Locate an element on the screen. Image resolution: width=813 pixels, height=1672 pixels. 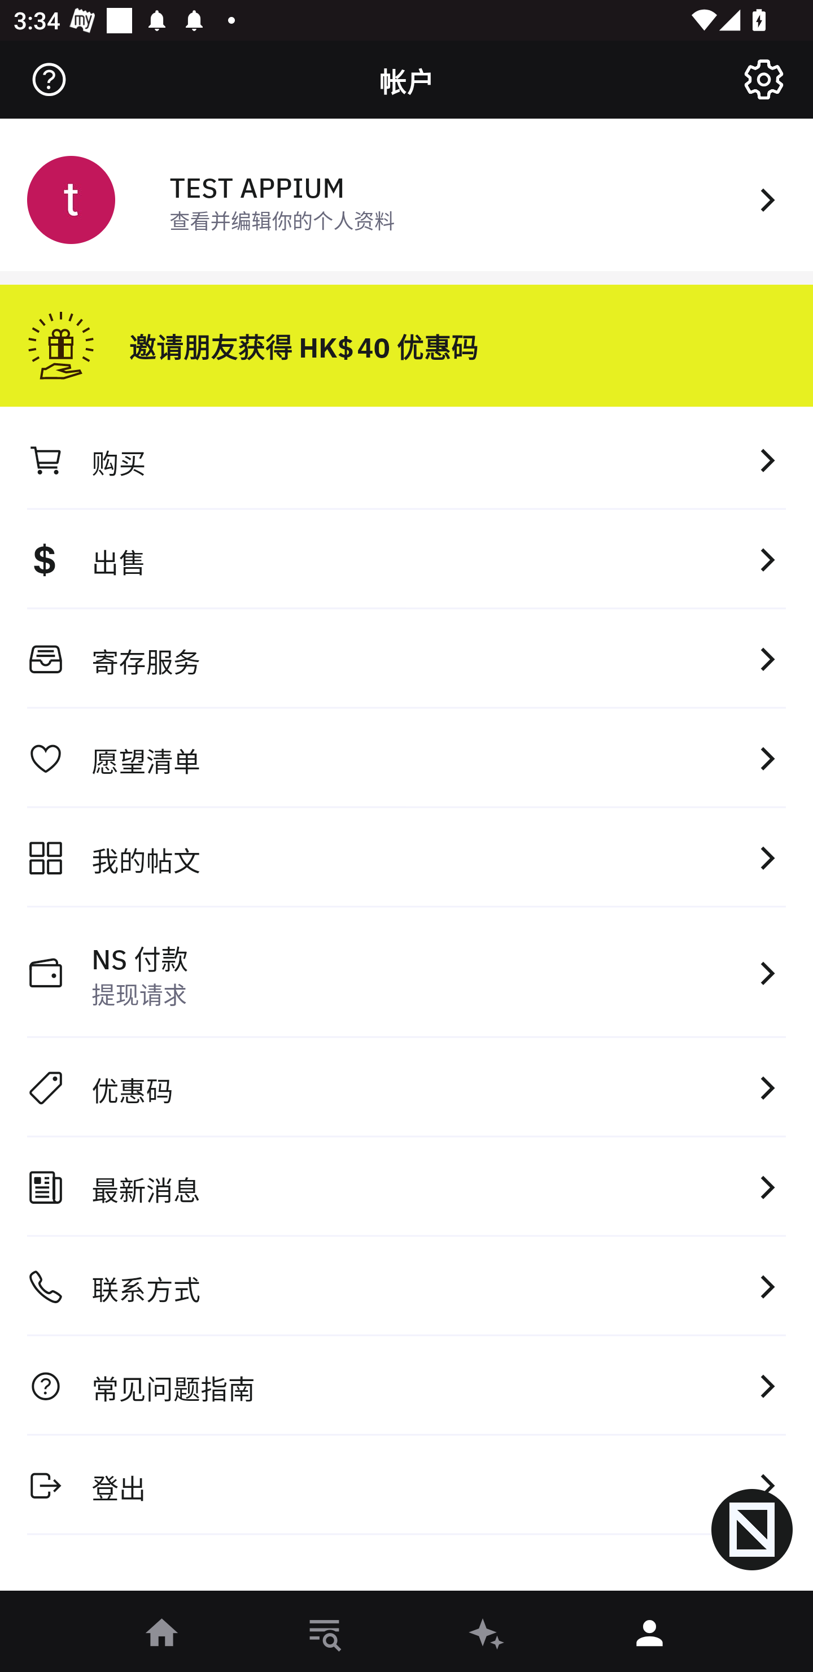
 出售  is located at coordinates (406, 559).